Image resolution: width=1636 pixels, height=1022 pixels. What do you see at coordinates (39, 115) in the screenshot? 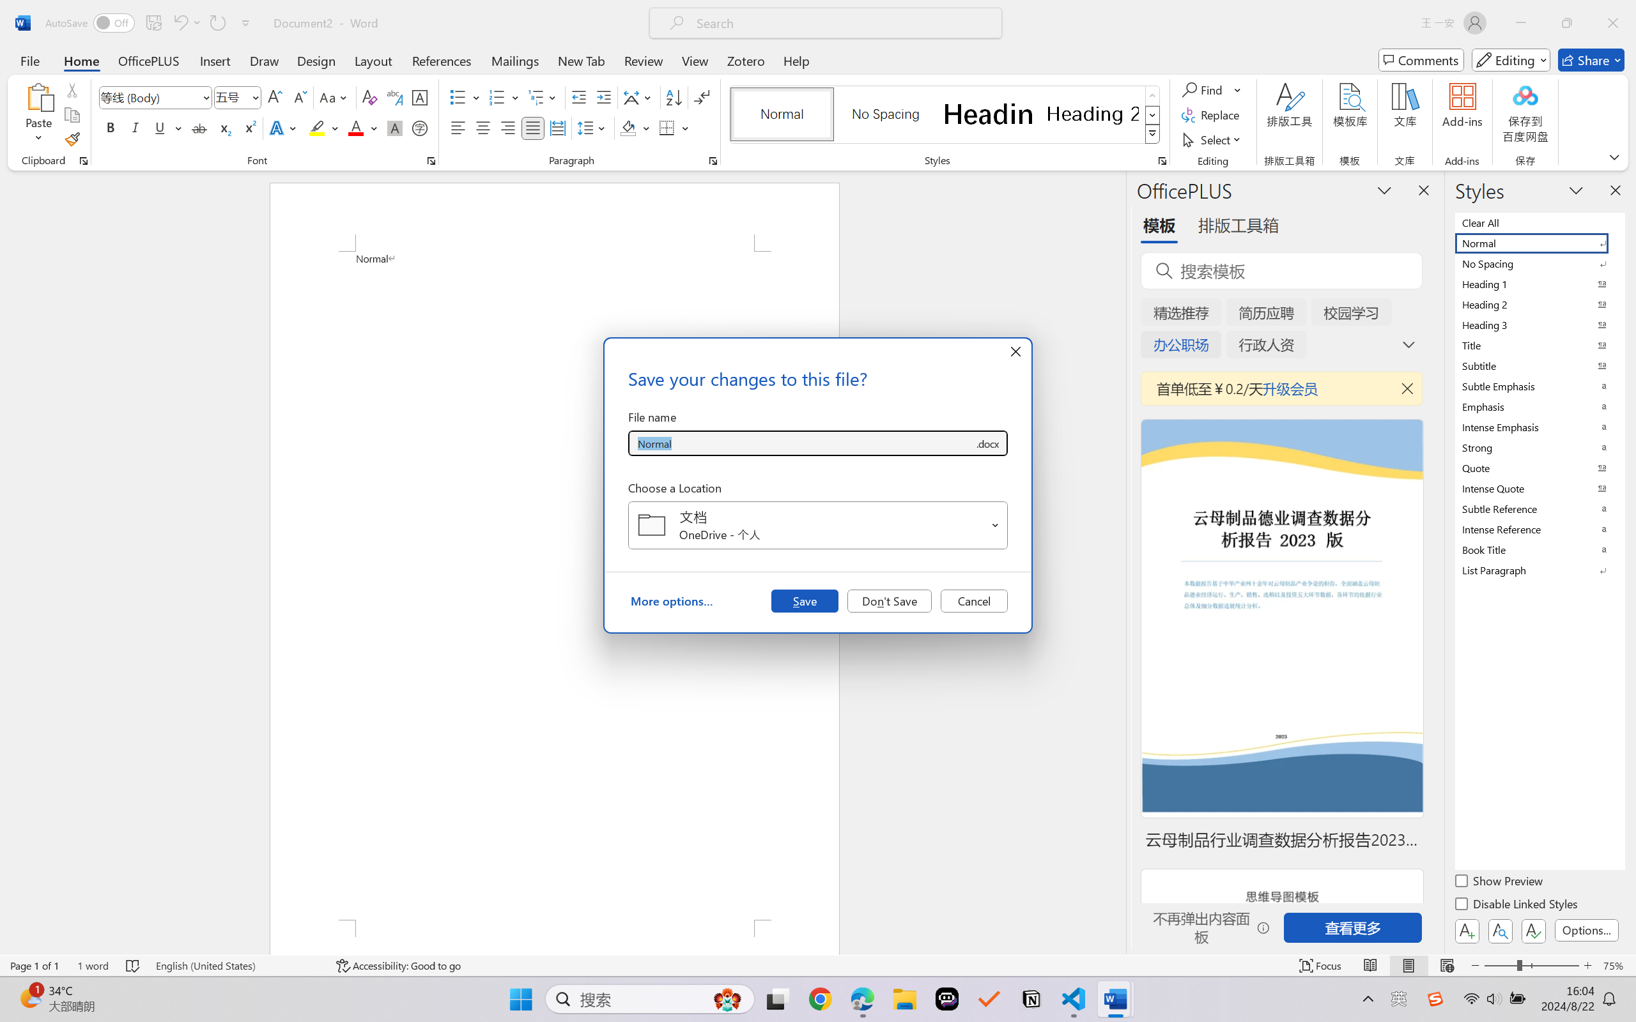
I see `Paste` at bounding box center [39, 115].